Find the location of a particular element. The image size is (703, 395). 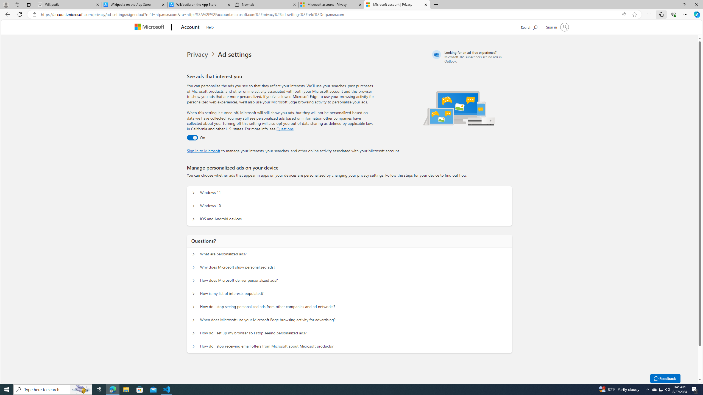

Account is located at coordinates (191, 27).